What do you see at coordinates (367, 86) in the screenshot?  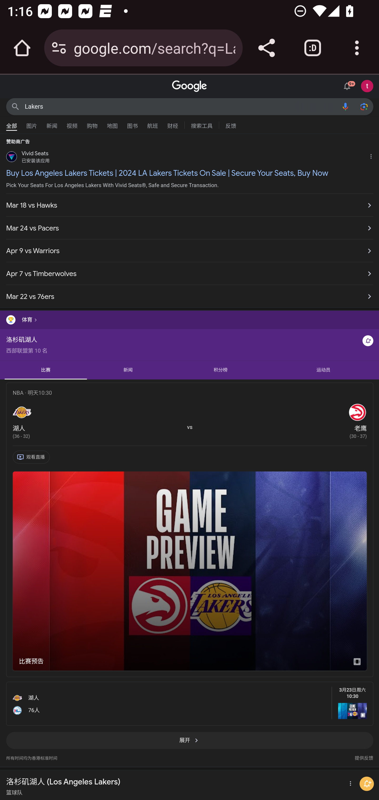 I see `Google 账号： test appium (testappium002@gmail.com)` at bounding box center [367, 86].